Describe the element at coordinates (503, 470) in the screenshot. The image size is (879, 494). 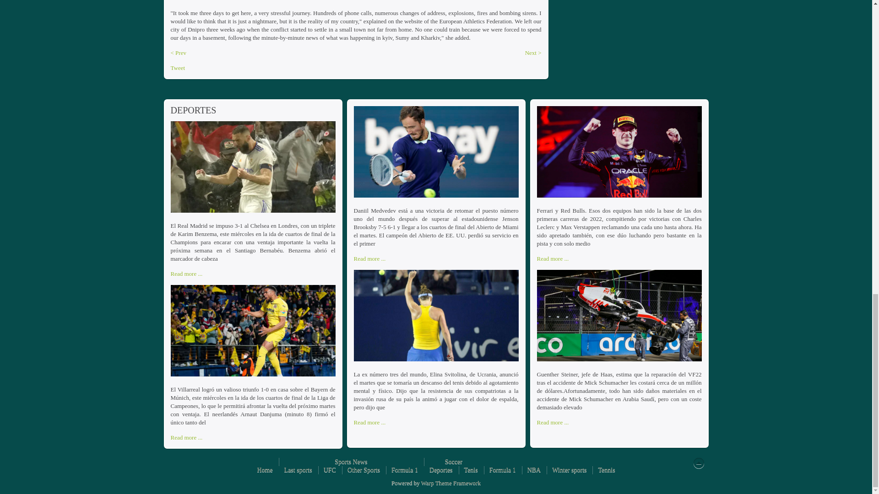
I see `Formula 1` at that location.